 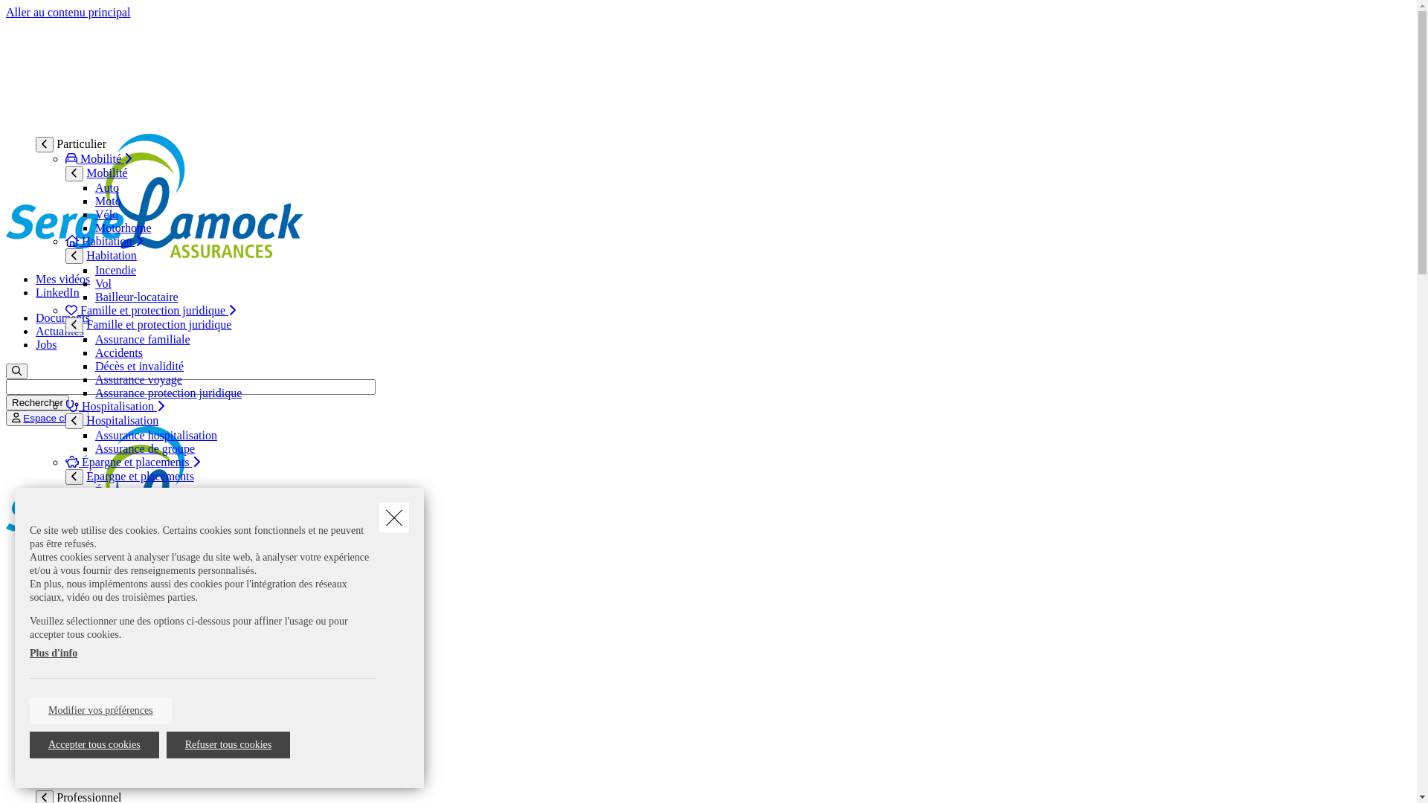 I want to click on Pension, so click(x=97, y=517).